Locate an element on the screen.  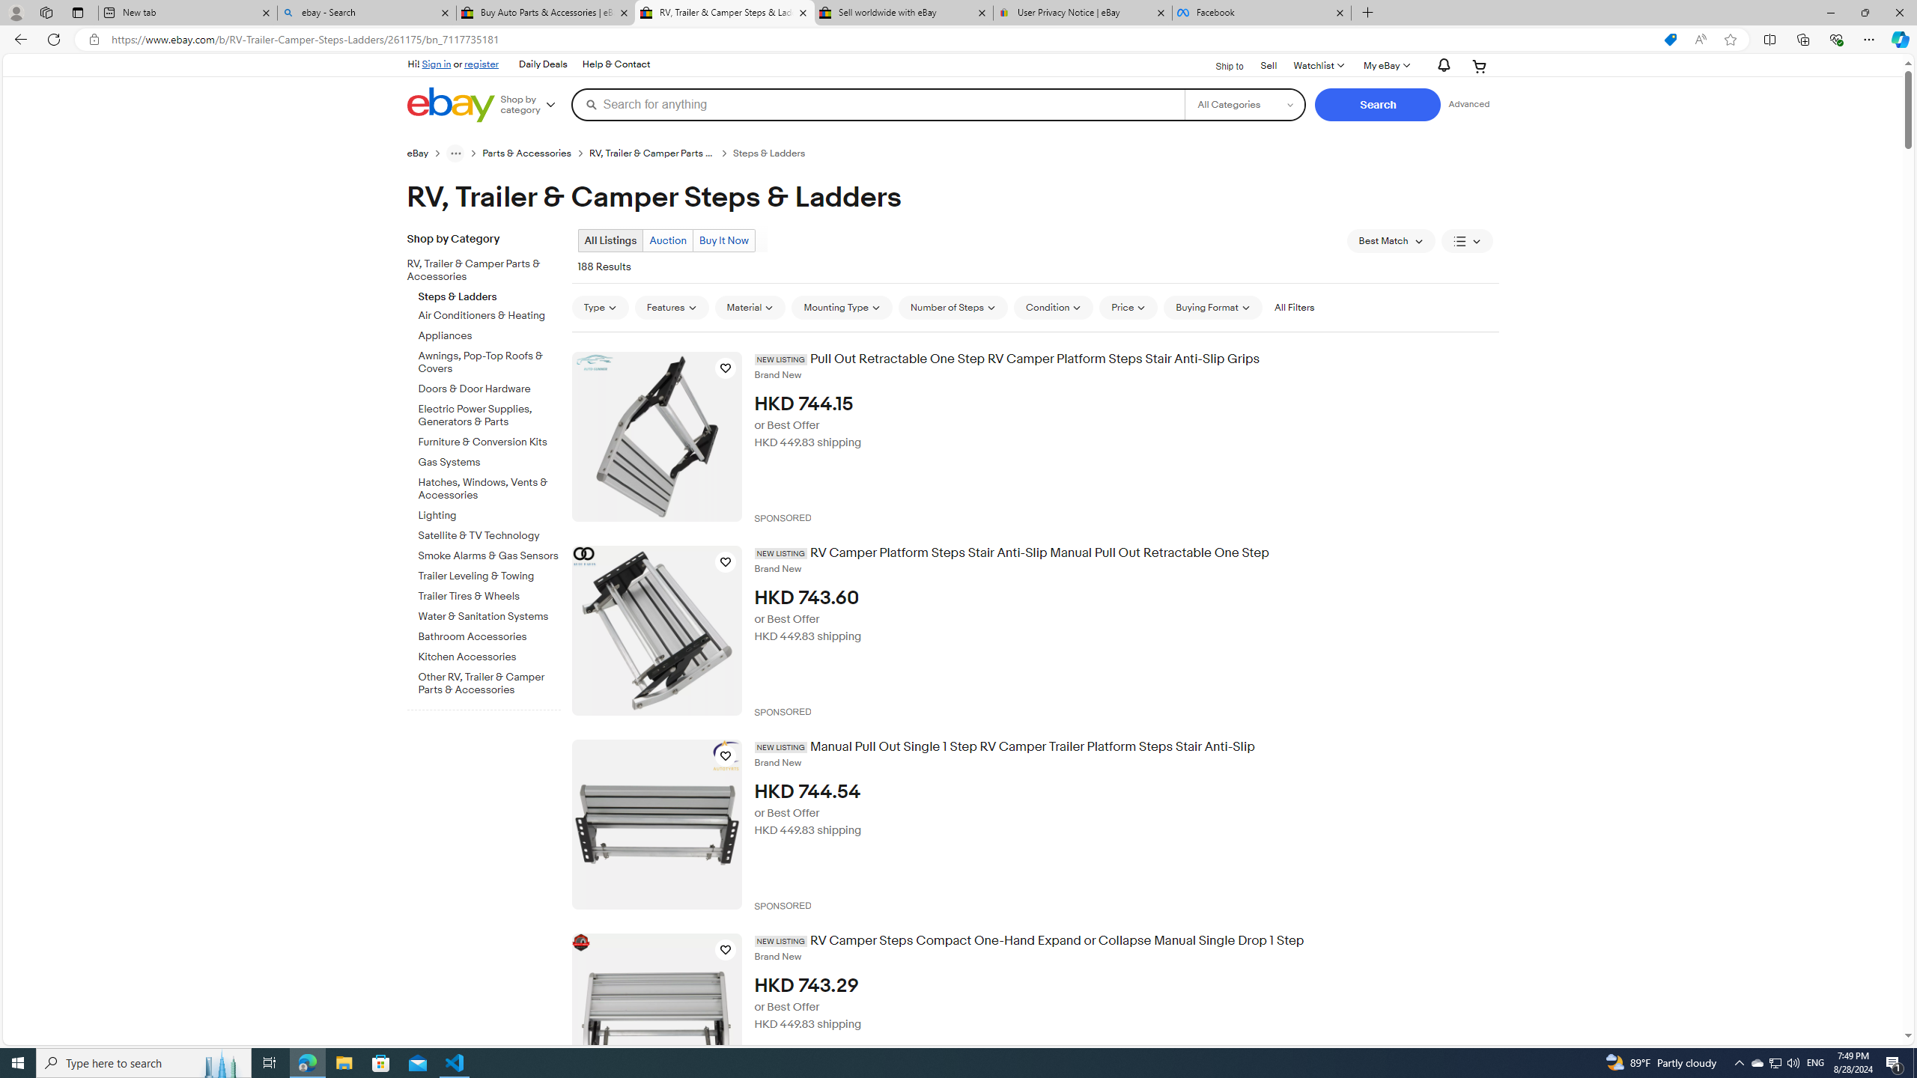
All Filters is located at coordinates (1294, 307).